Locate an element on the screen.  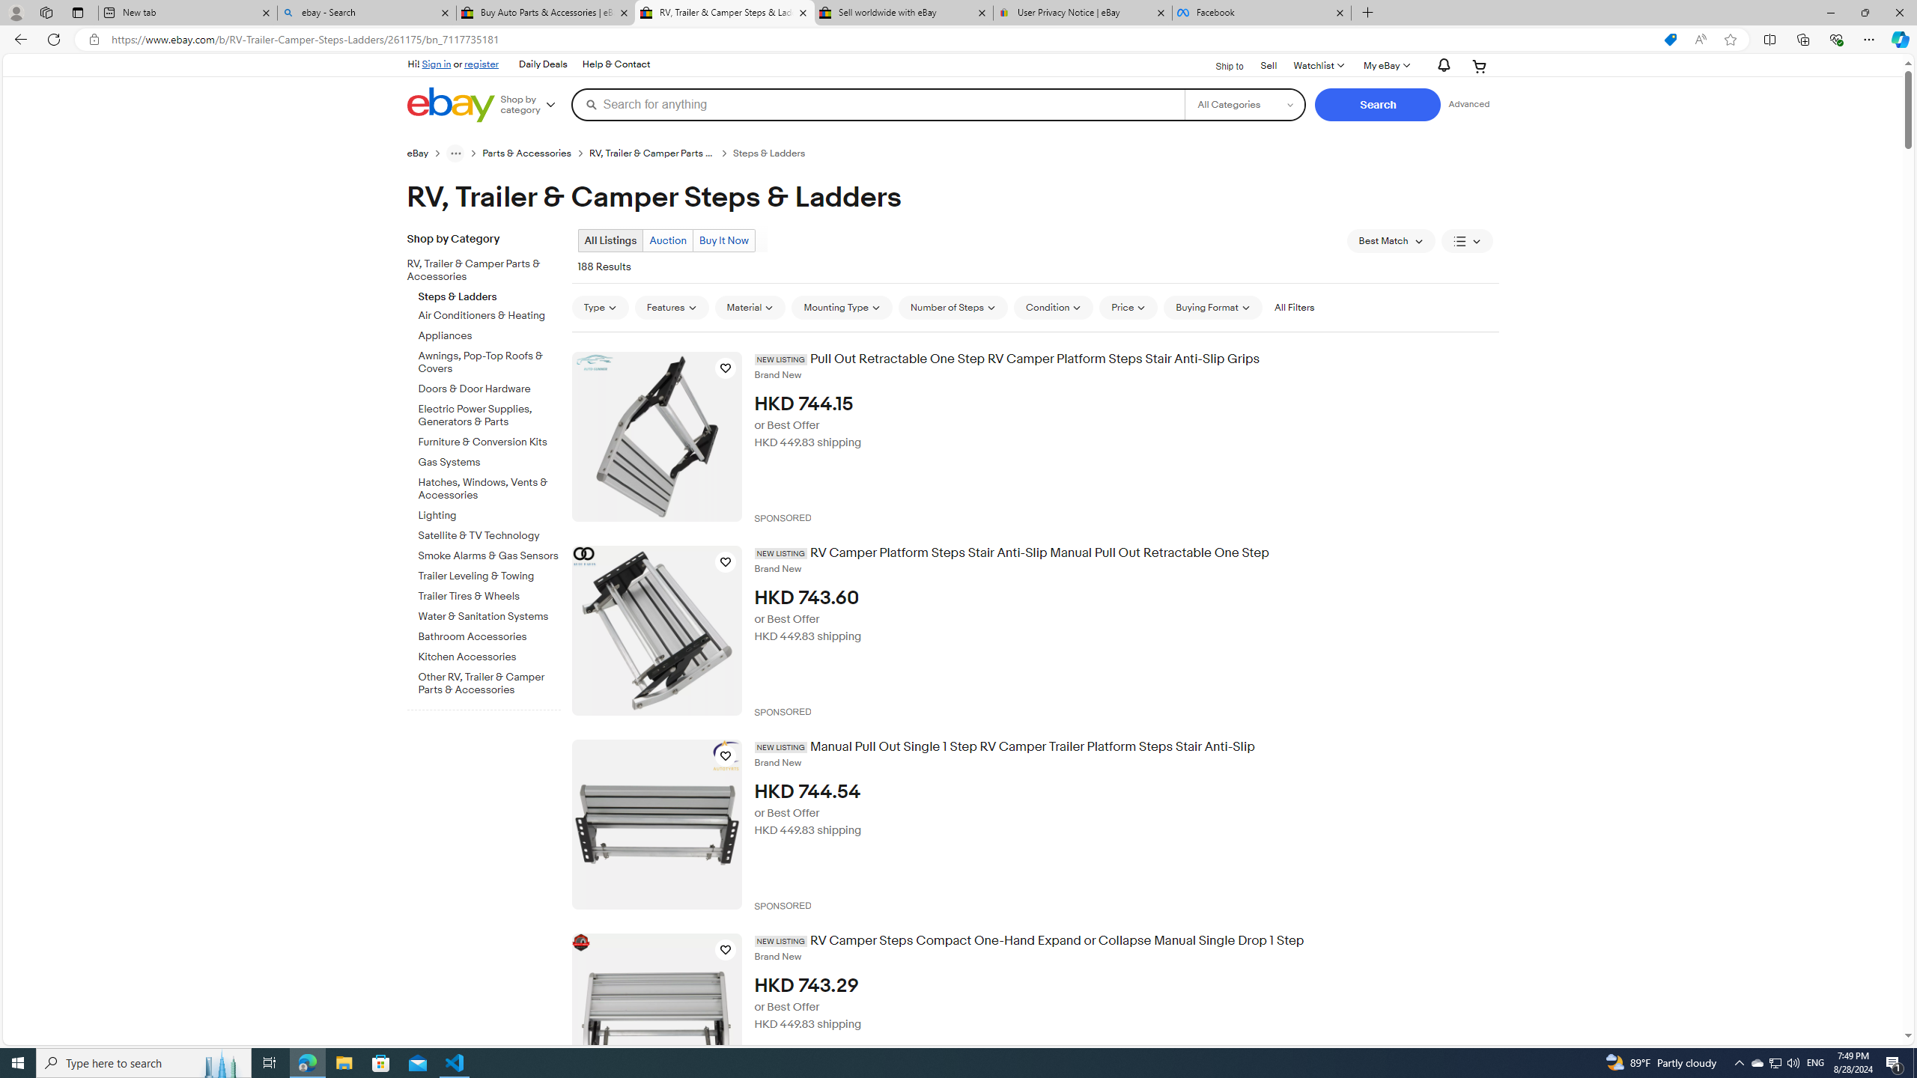
All Filters is located at coordinates (1294, 307).